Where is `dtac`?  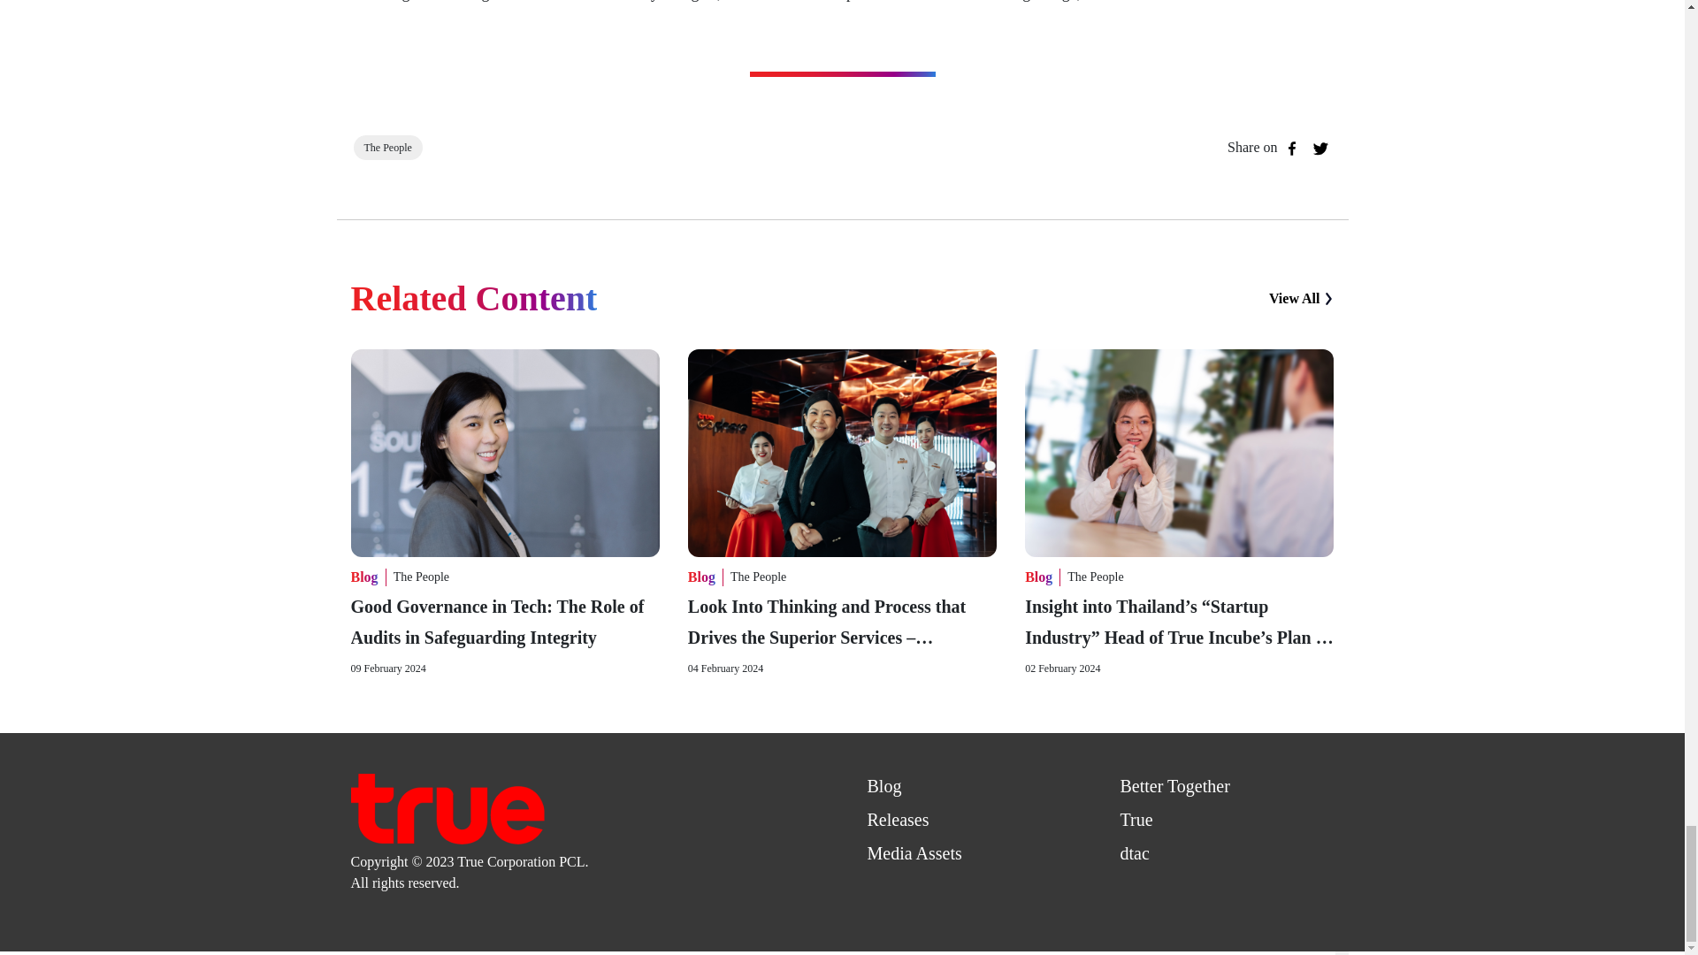 dtac is located at coordinates (1134, 852).